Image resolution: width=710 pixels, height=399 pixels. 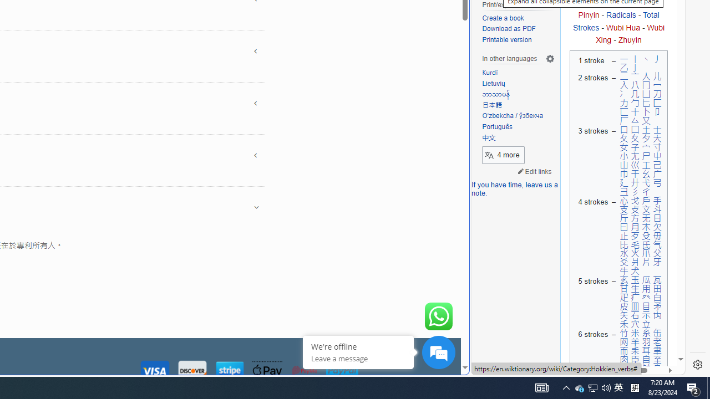 I want to click on 4 more, so click(x=503, y=154).